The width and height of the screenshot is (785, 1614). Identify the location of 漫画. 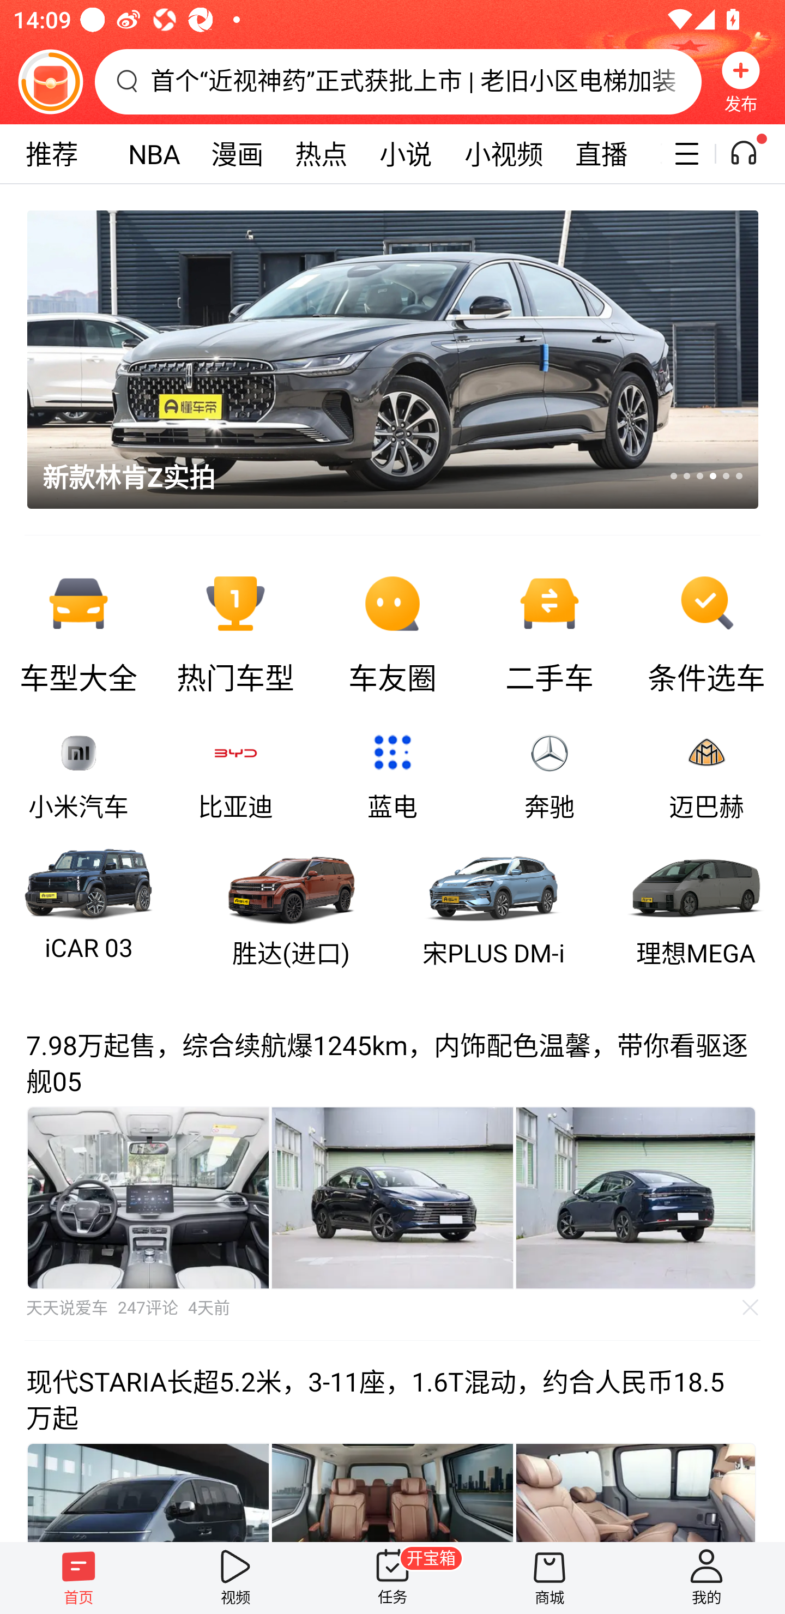
(237, 154).